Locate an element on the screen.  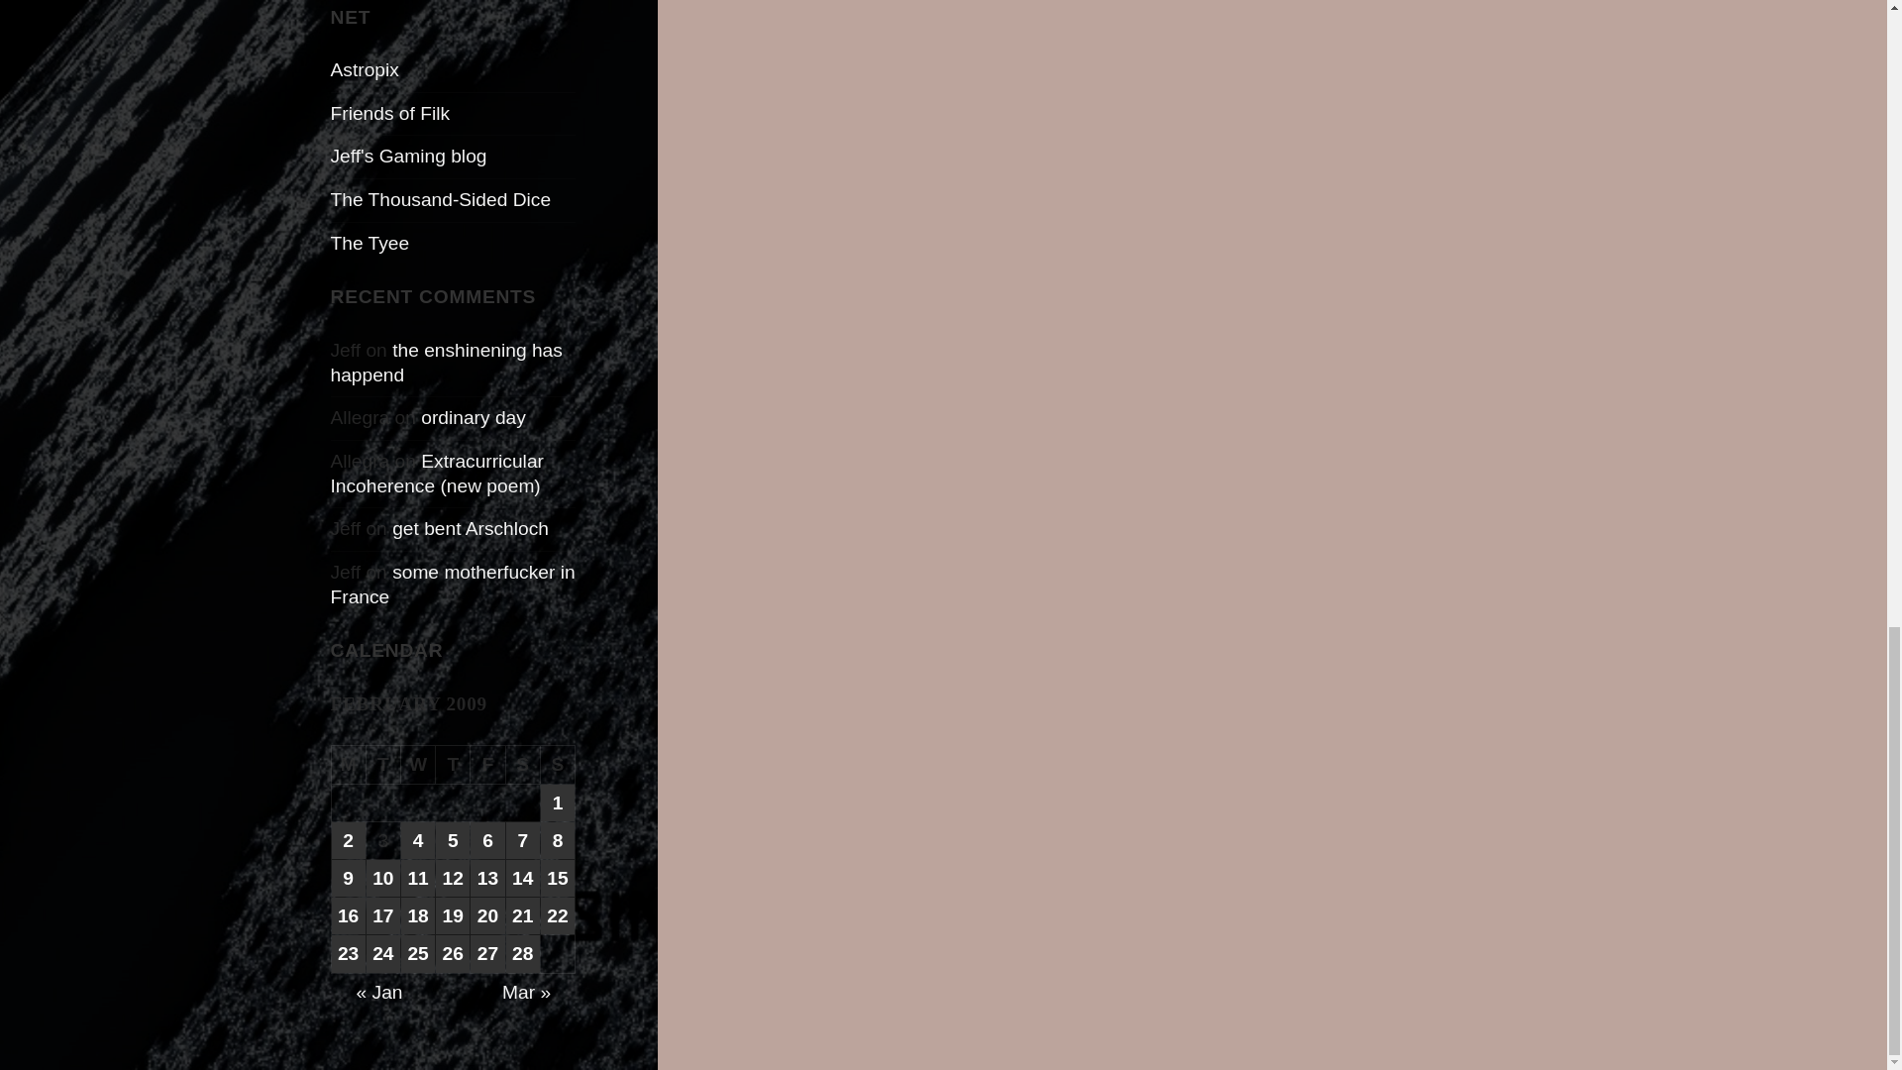
Monday is located at coordinates (349, 764).